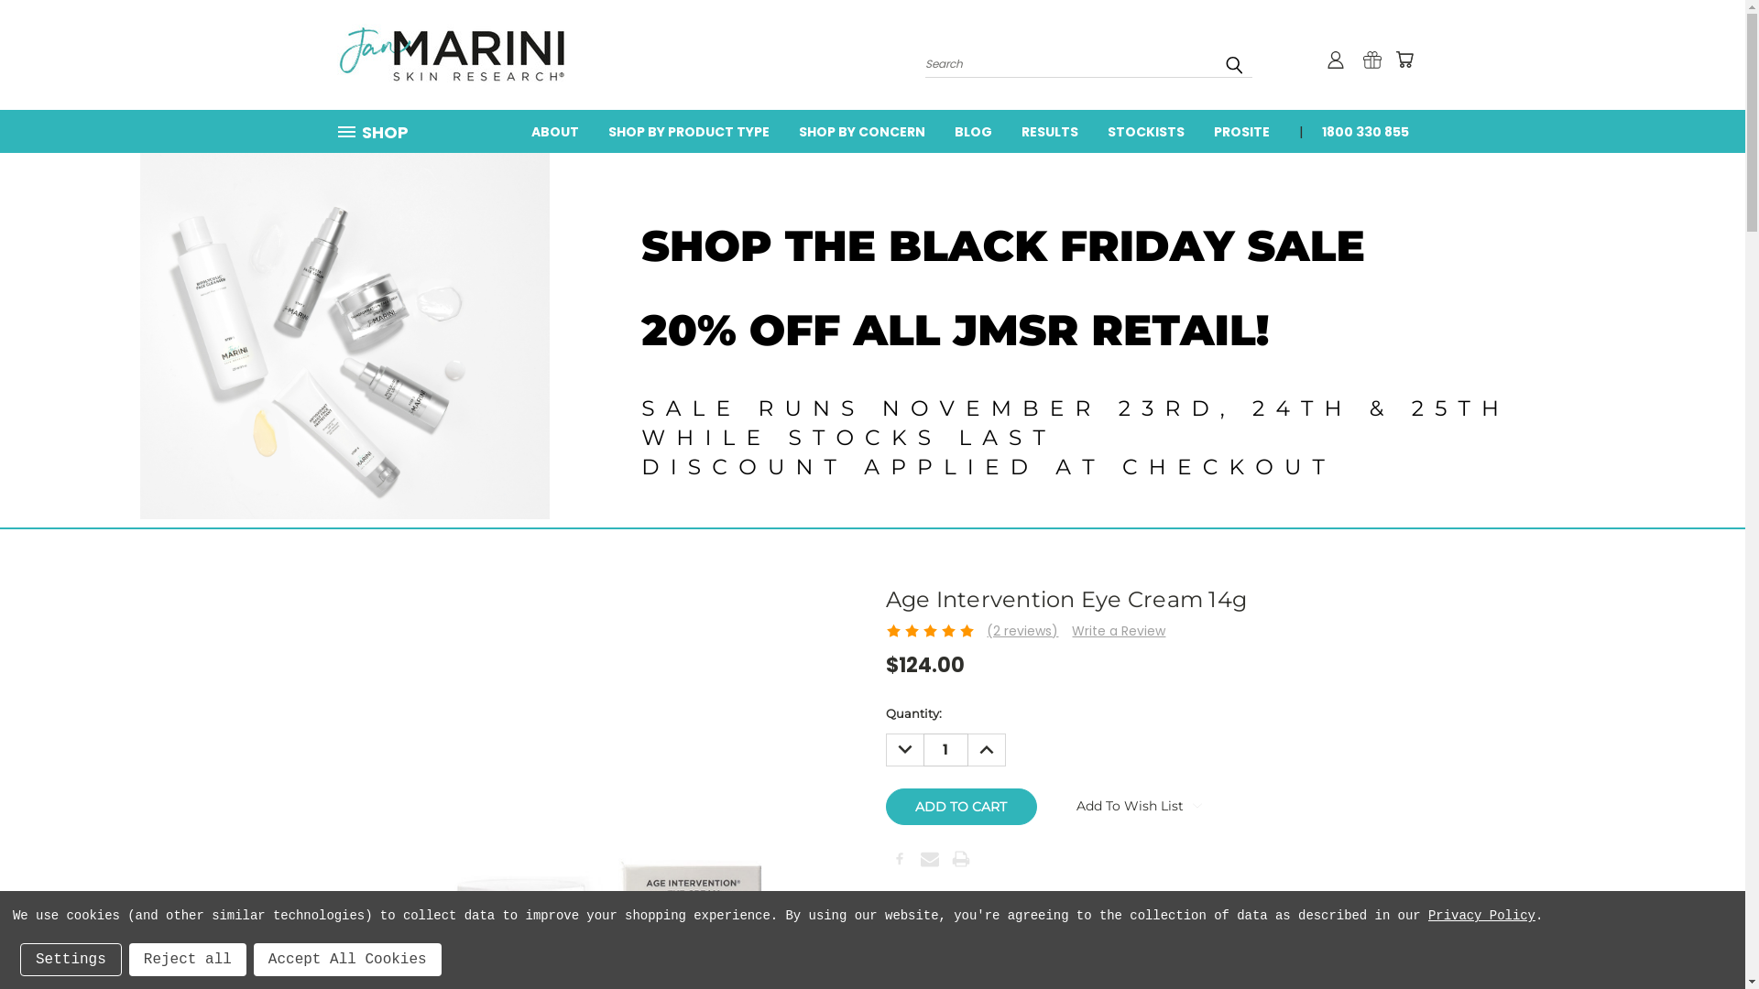 The image size is (1759, 989). What do you see at coordinates (1145, 130) in the screenshot?
I see `STOCKISTS` at bounding box center [1145, 130].